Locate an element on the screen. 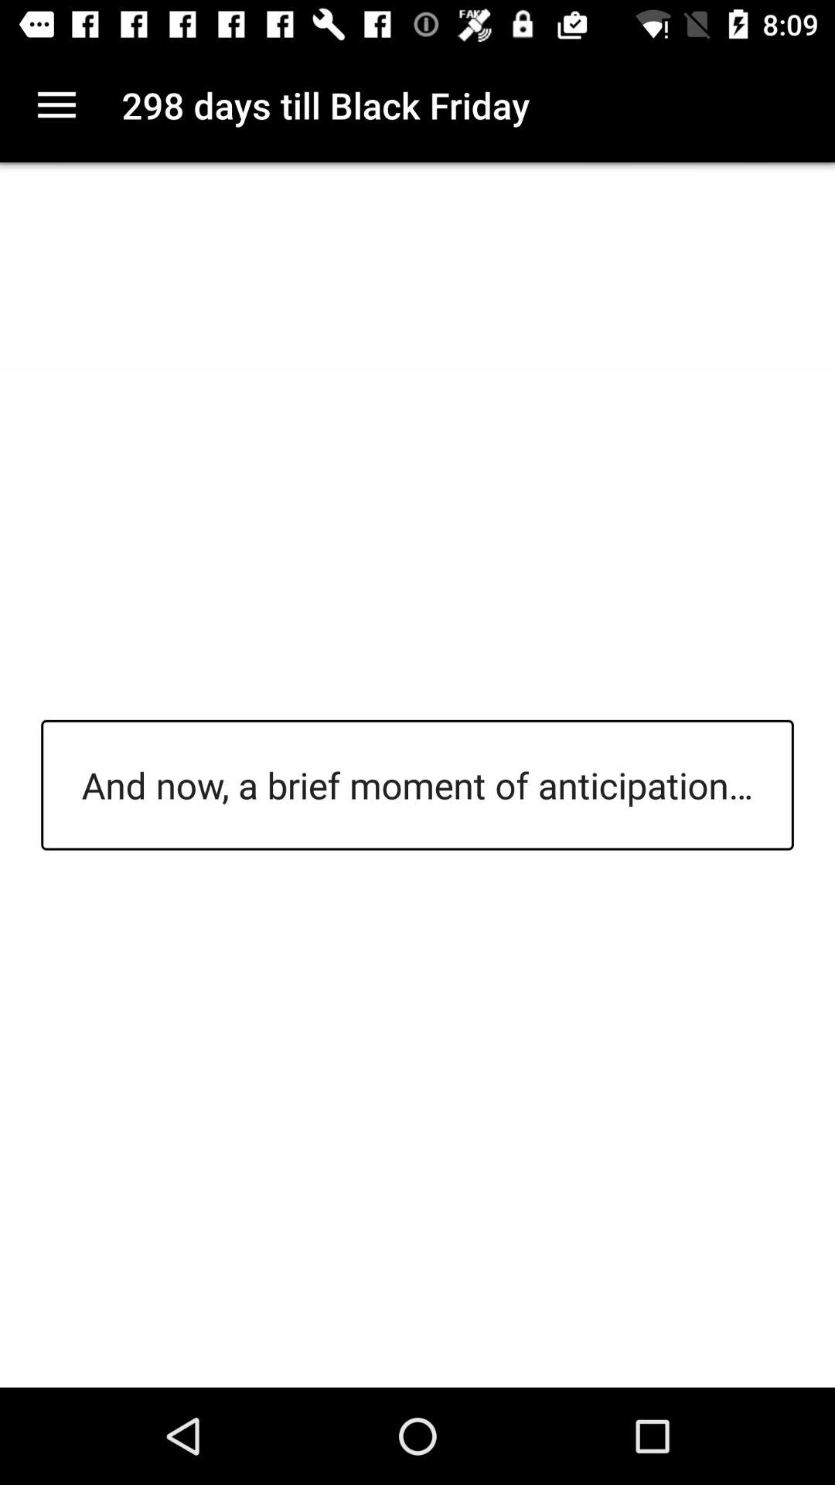  turn on the app to the left of 298 days till app is located at coordinates (56, 105).